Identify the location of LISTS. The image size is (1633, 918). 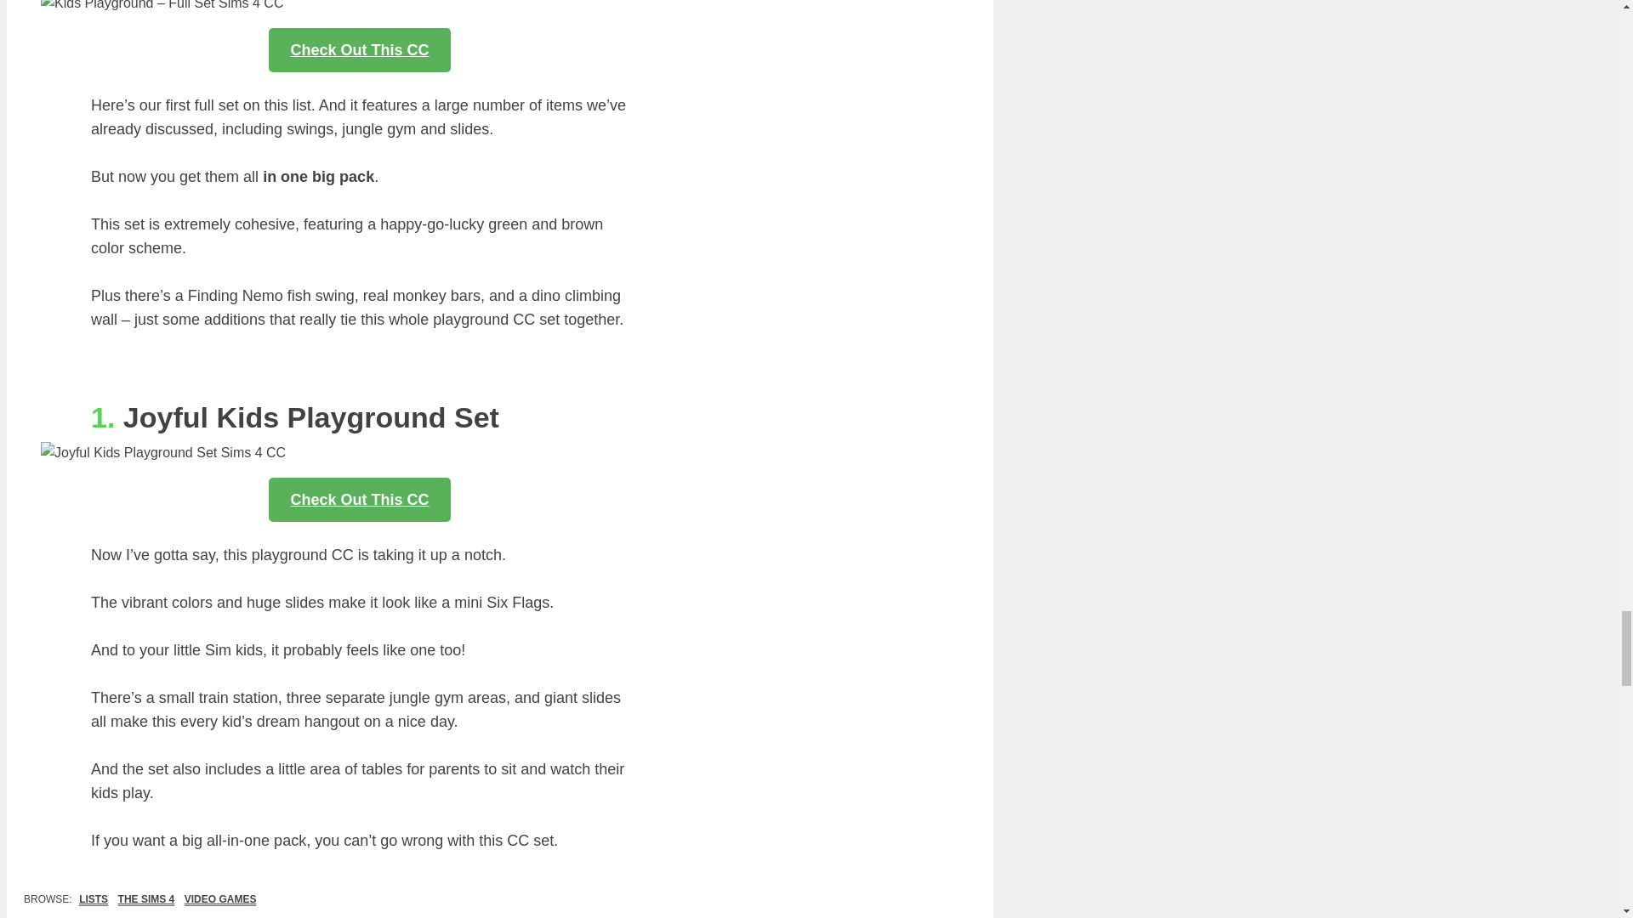
(93, 899).